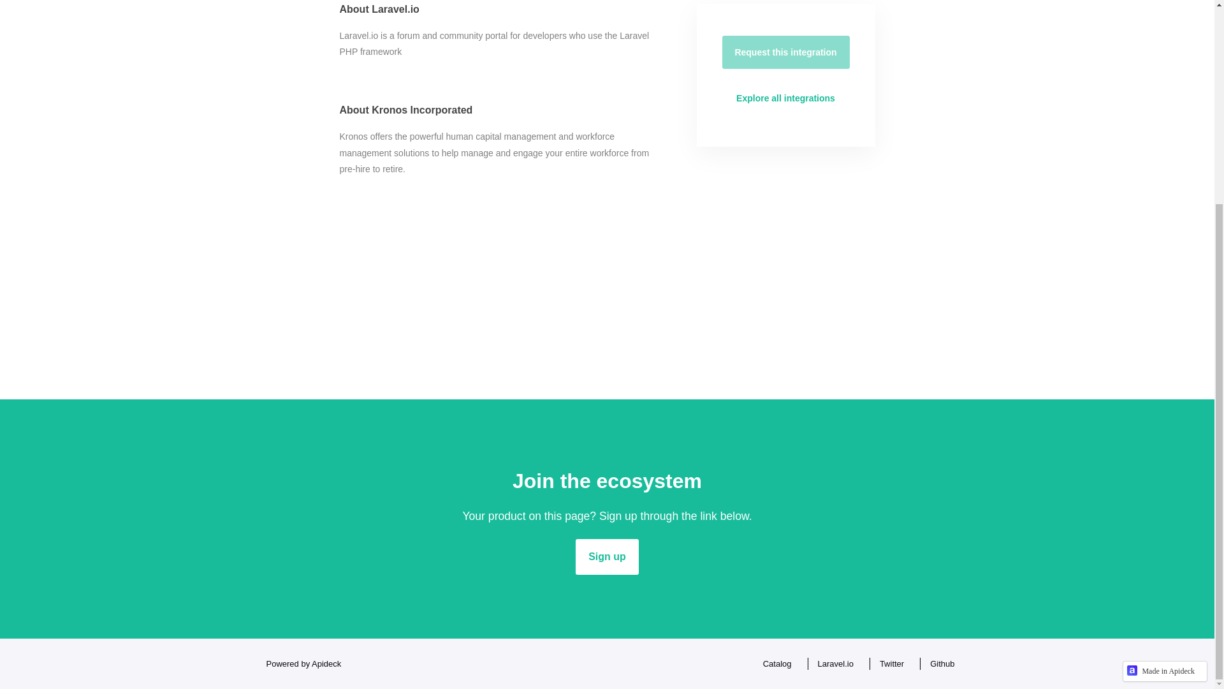 The width and height of the screenshot is (1224, 689). What do you see at coordinates (889, 663) in the screenshot?
I see `Twitter` at bounding box center [889, 663].